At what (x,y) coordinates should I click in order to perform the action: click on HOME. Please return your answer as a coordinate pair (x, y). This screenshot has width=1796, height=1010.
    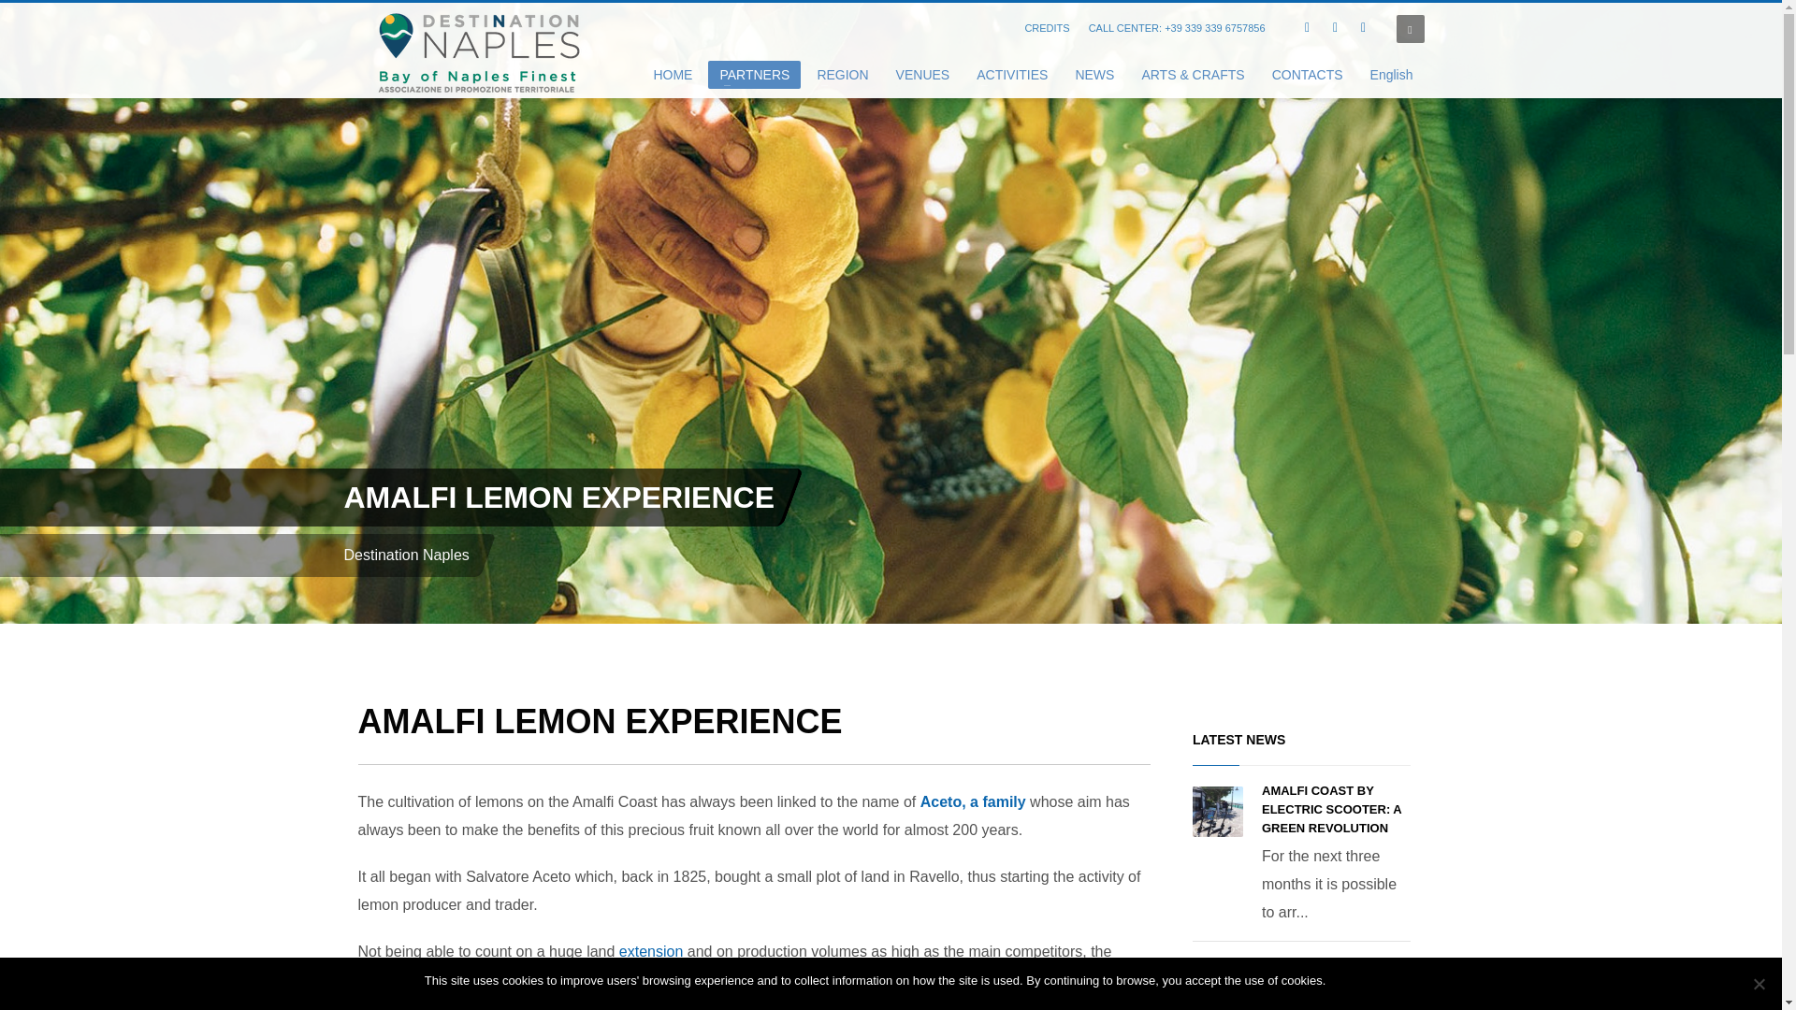
    Looking at the image, I should click on (672, 74).